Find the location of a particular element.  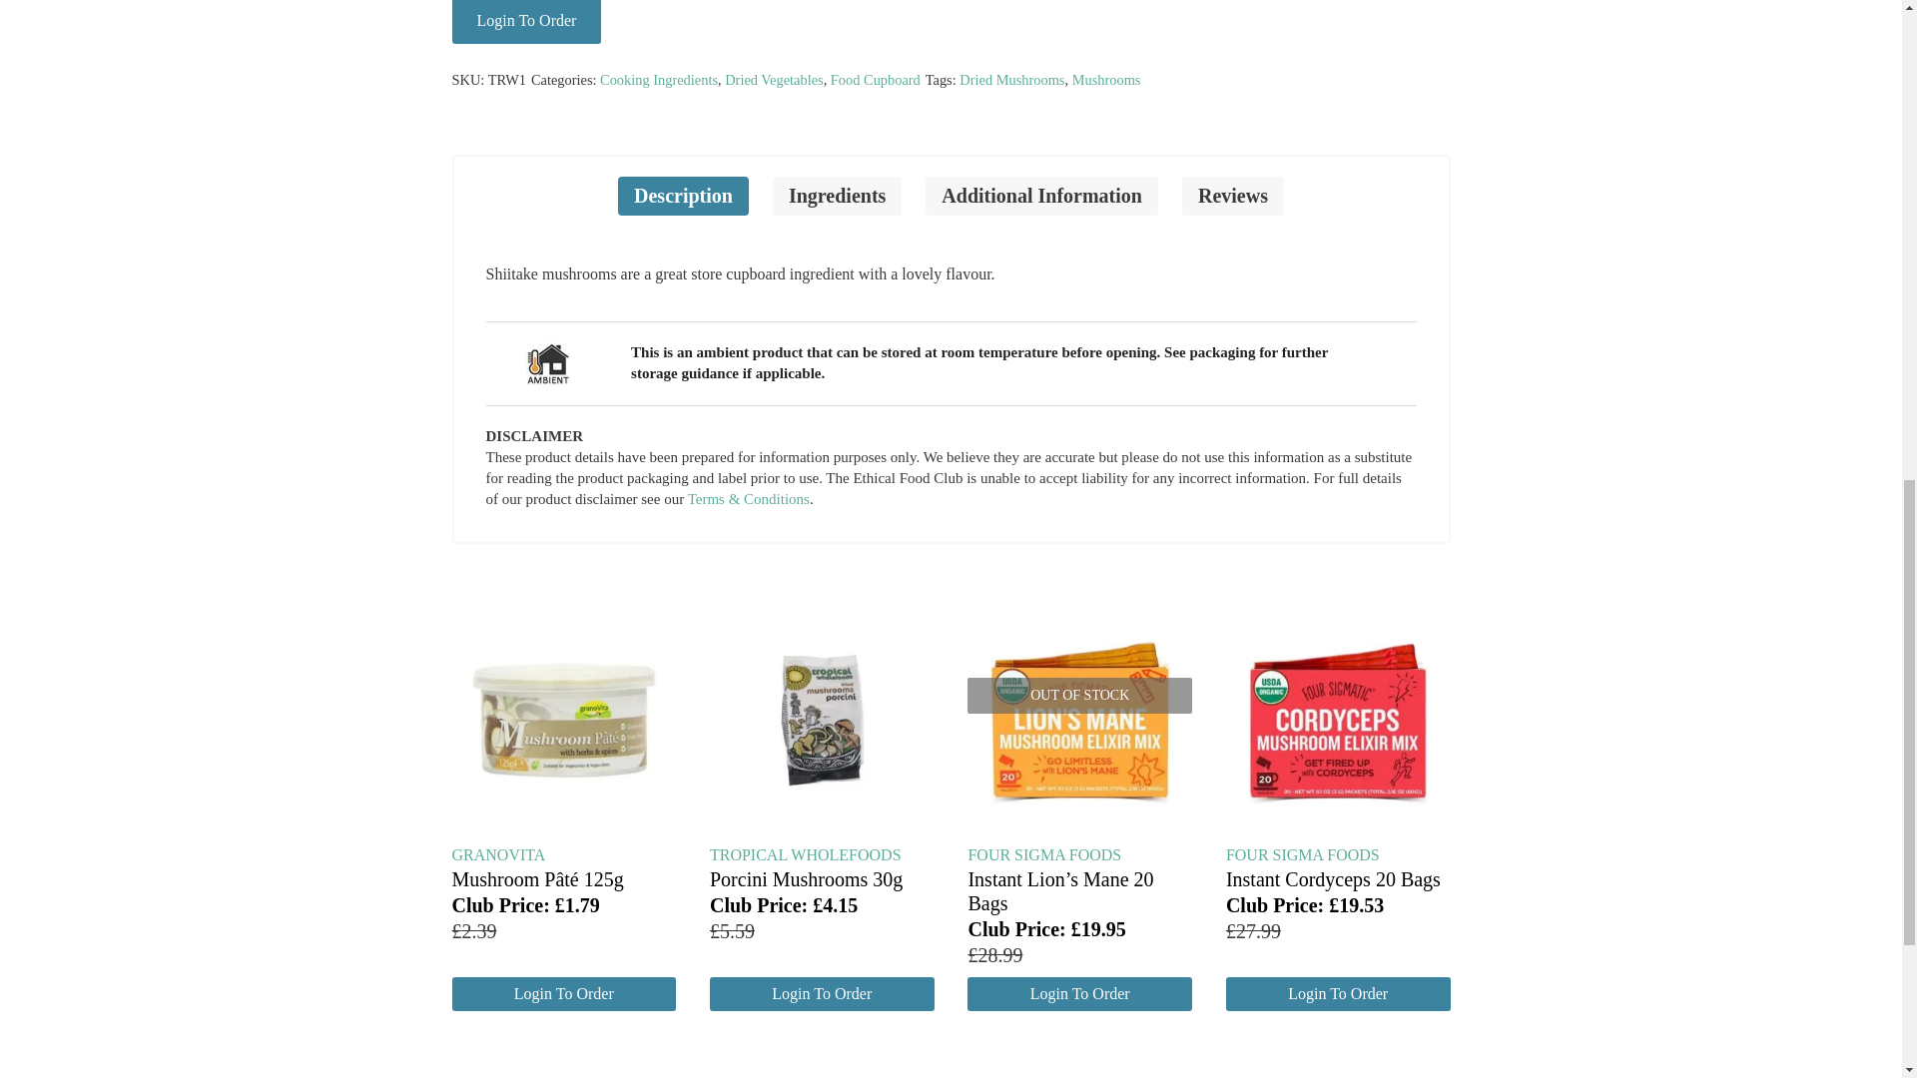

Additional Information is located at coordinates (1041, 196).